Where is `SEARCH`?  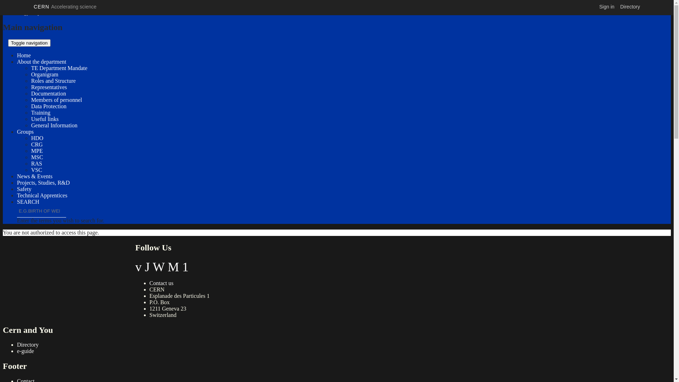
SEARCH is located at coordinates (28, 202).